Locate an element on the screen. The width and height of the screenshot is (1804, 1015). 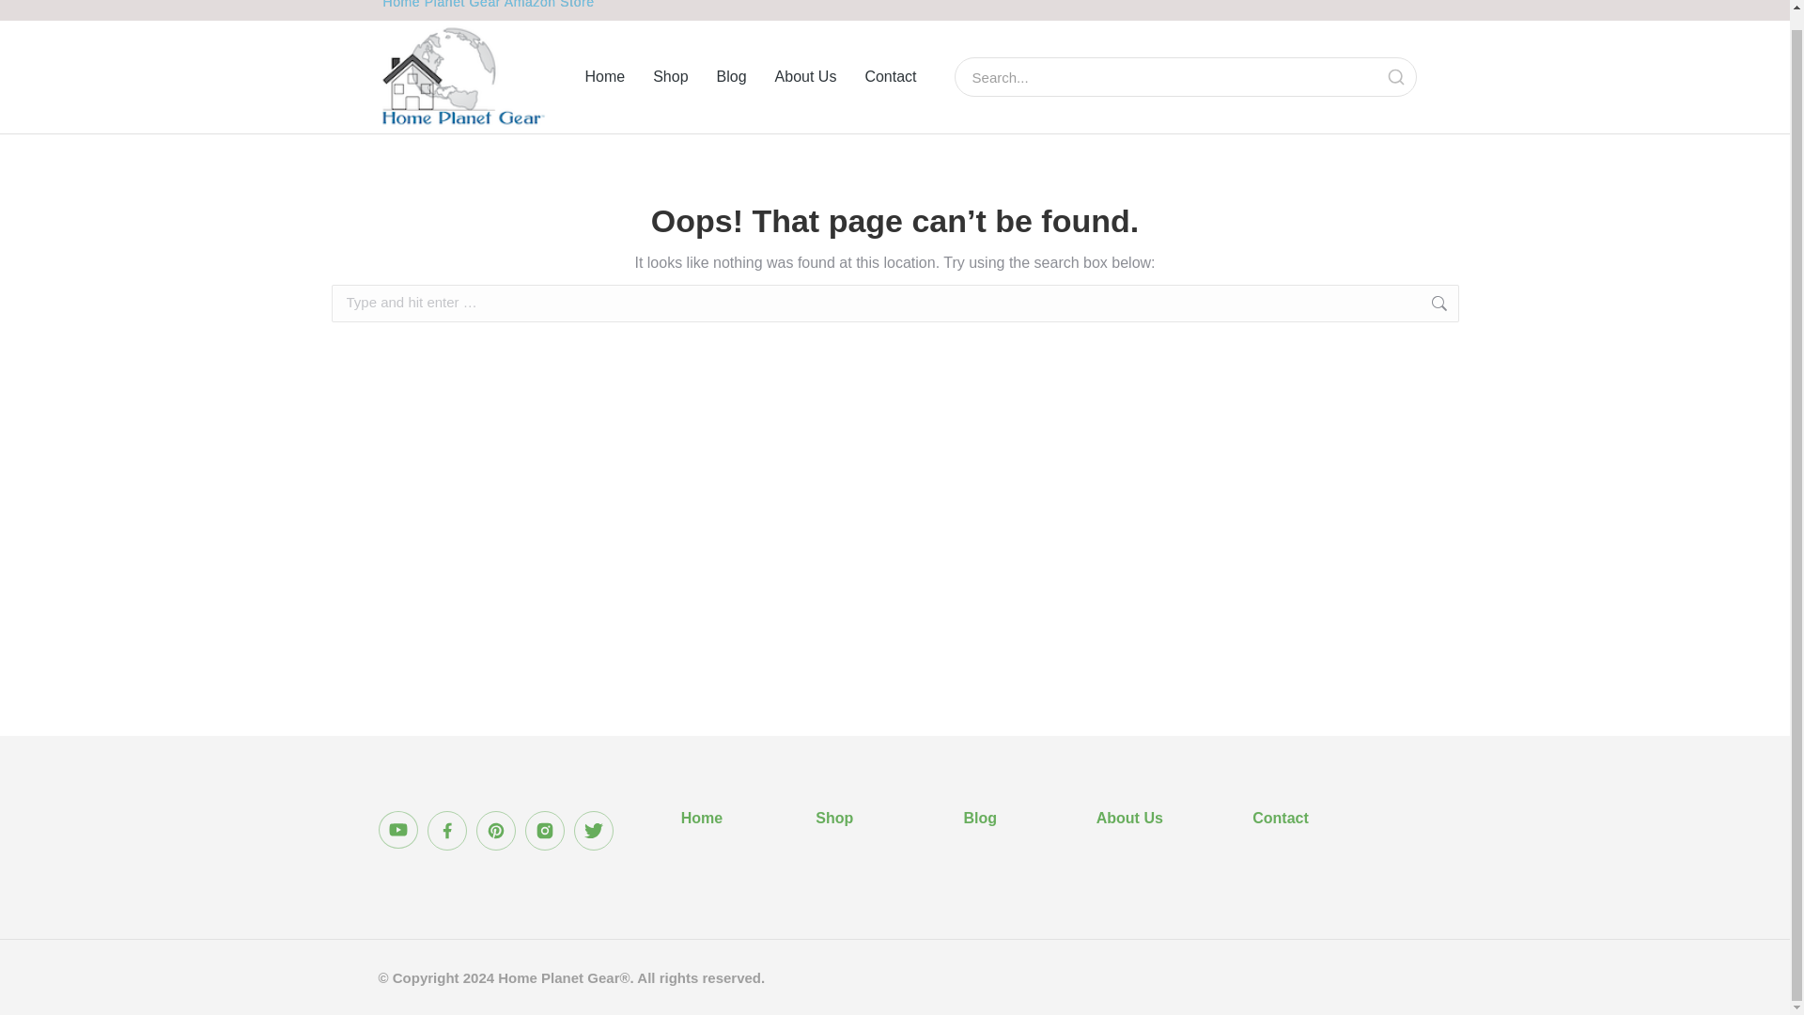
Shop is located at coordinates (834, 818).